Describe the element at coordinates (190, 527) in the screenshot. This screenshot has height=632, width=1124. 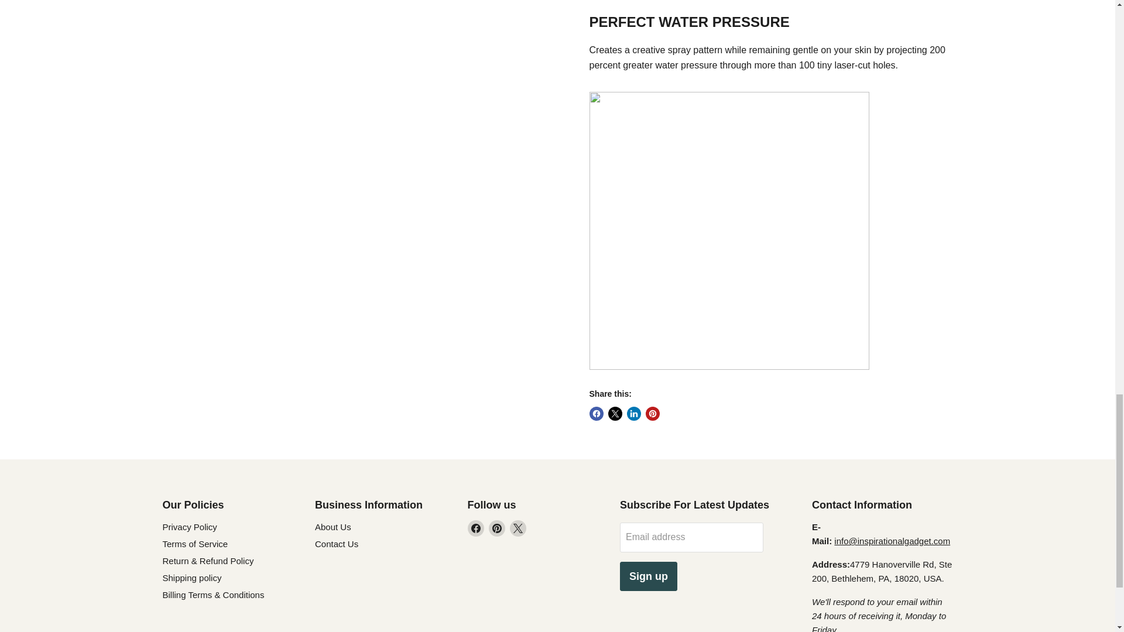
I see `Privacy Policy` at that location.